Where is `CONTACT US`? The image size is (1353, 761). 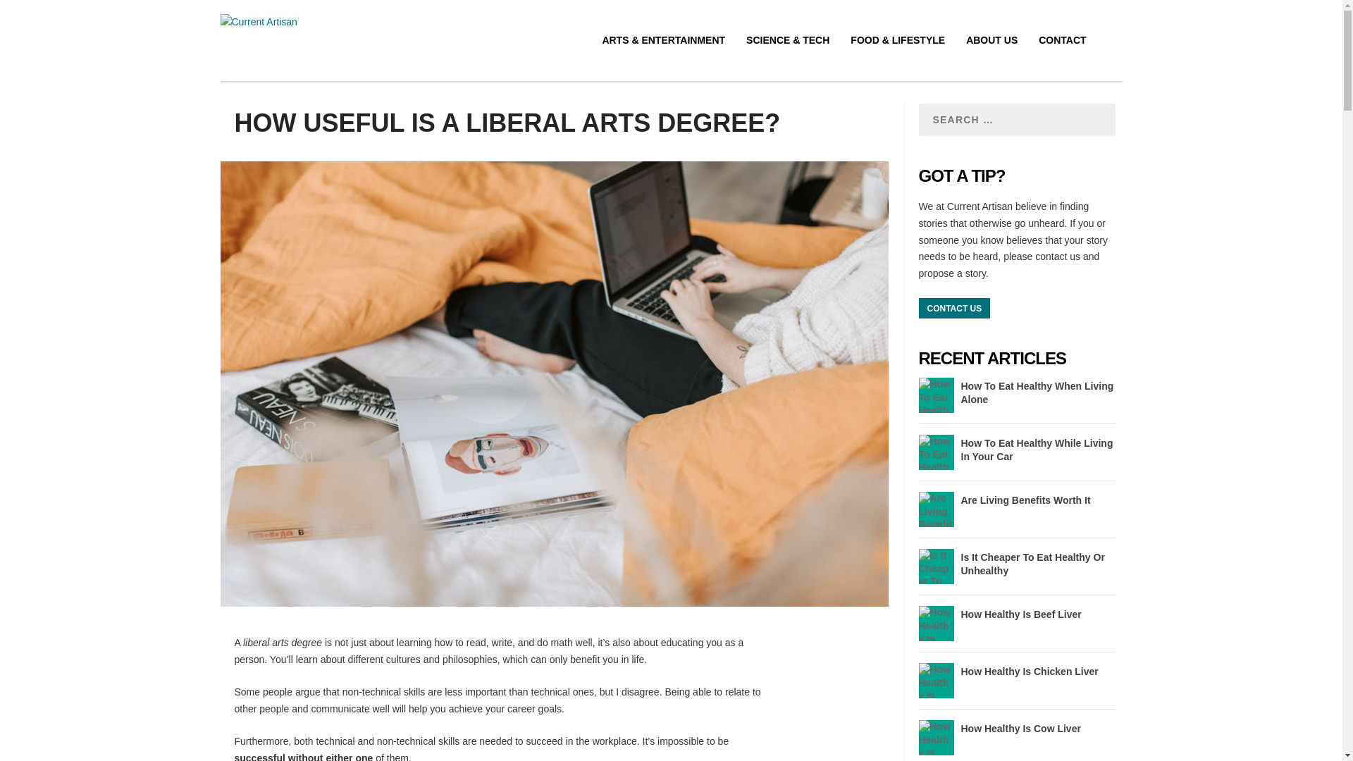
CONTACT US is located at coordinates (954, 309).